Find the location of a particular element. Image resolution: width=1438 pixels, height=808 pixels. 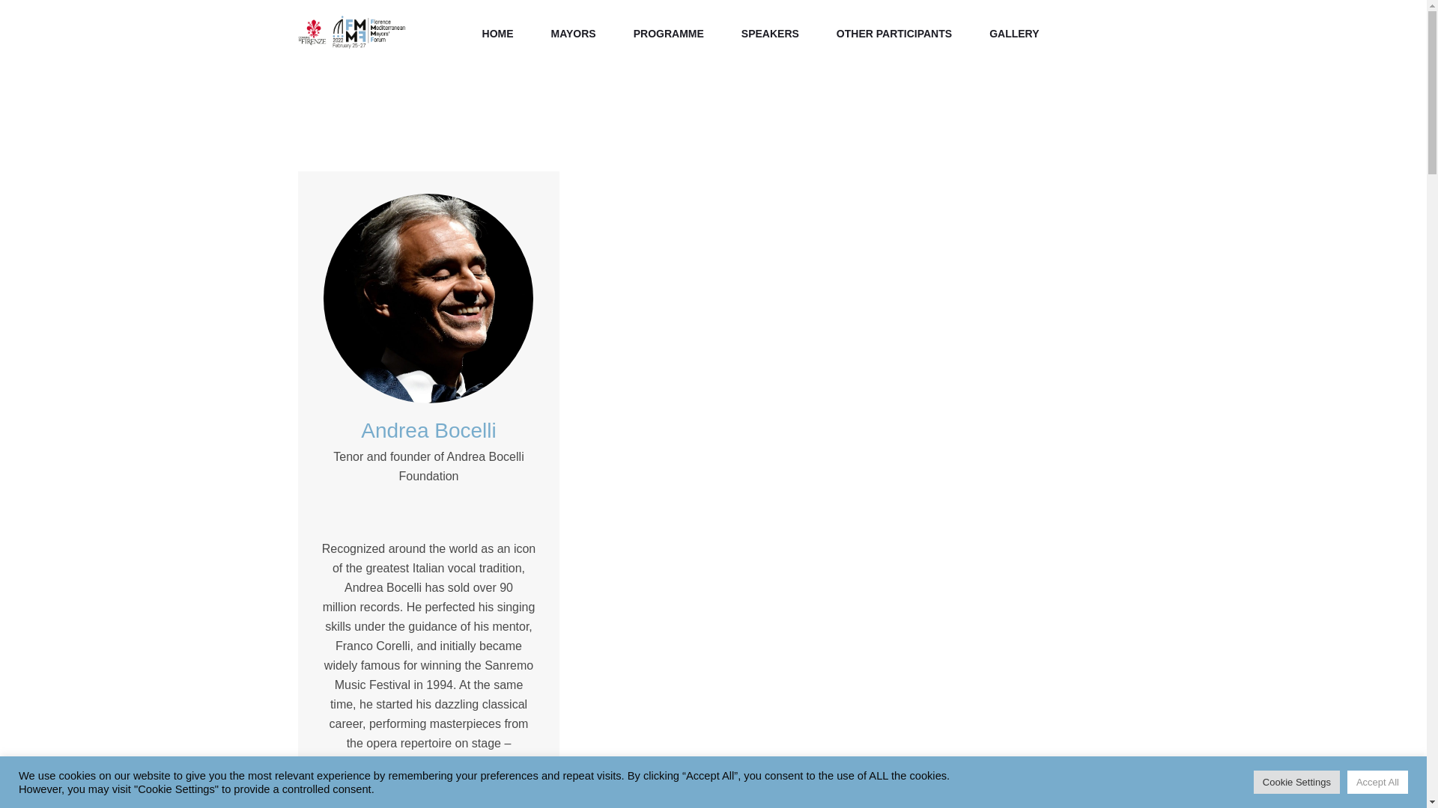

Accept All is located at coordinates (1377, 782).